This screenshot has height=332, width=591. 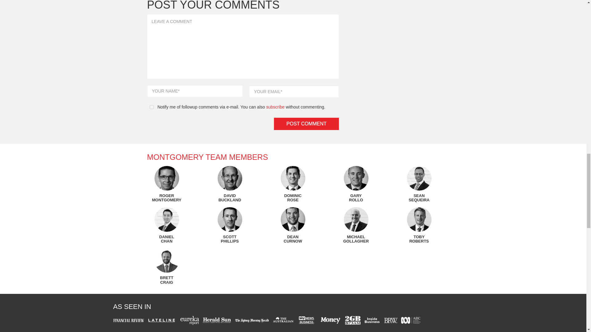 I want to click on Post Comment, so click(x=306, y=124).